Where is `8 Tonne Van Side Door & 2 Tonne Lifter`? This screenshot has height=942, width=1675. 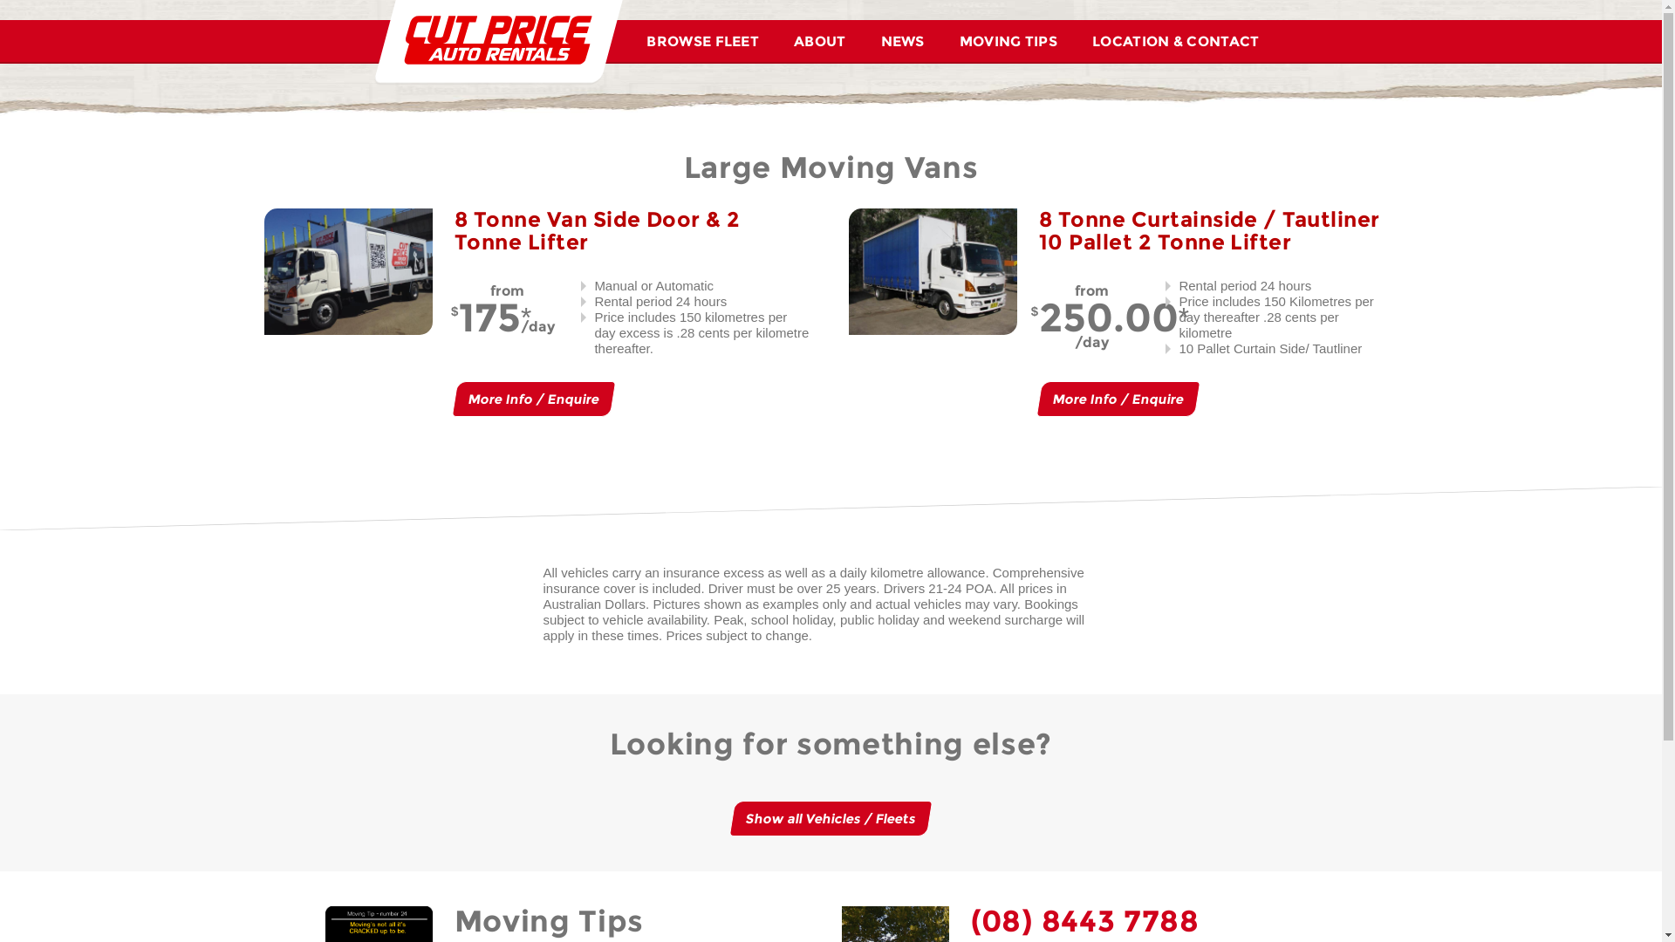
8 Tonne Van Side Door & 2 Tonne Lifter is located at coordinates (598, 230).